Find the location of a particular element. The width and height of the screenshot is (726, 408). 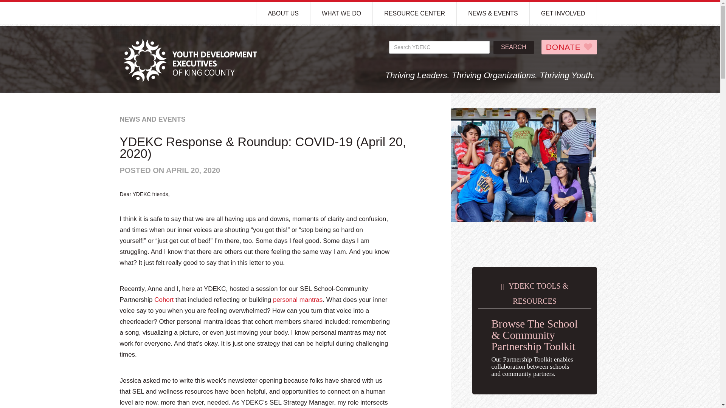

personal mantras is located at coordinates (297, 300).